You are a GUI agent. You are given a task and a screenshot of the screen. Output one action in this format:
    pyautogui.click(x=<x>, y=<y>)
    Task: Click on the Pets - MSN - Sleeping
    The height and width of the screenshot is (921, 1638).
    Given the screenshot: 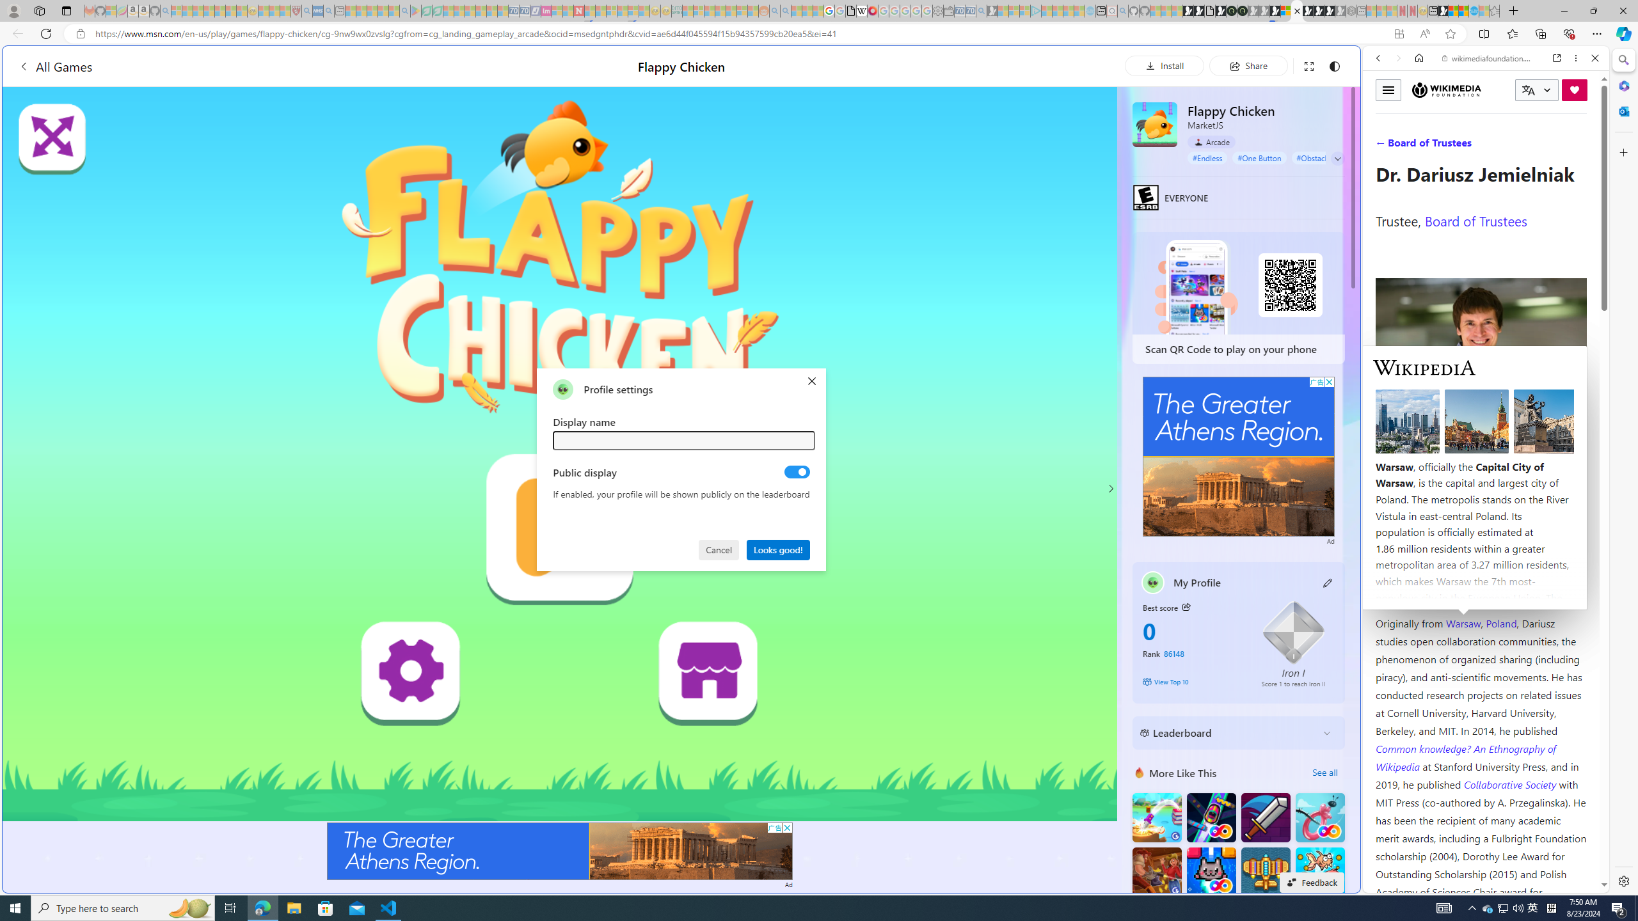 What is the action you would take?
    pyautogui.click(x=383, y=11)
    